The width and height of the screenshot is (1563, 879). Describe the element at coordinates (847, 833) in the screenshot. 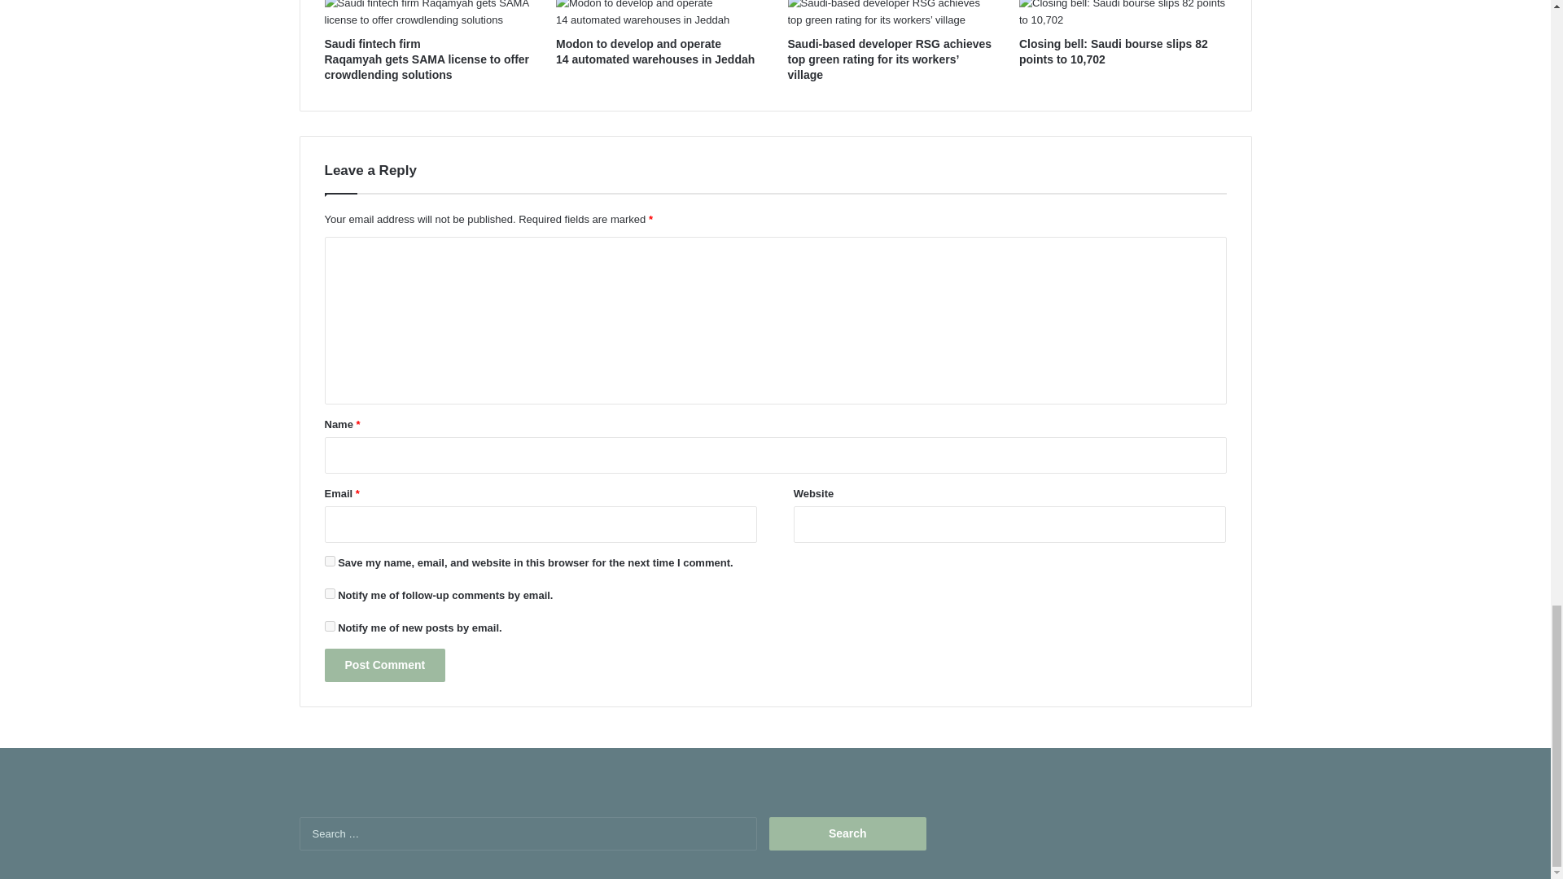

I see `Search` at that location.